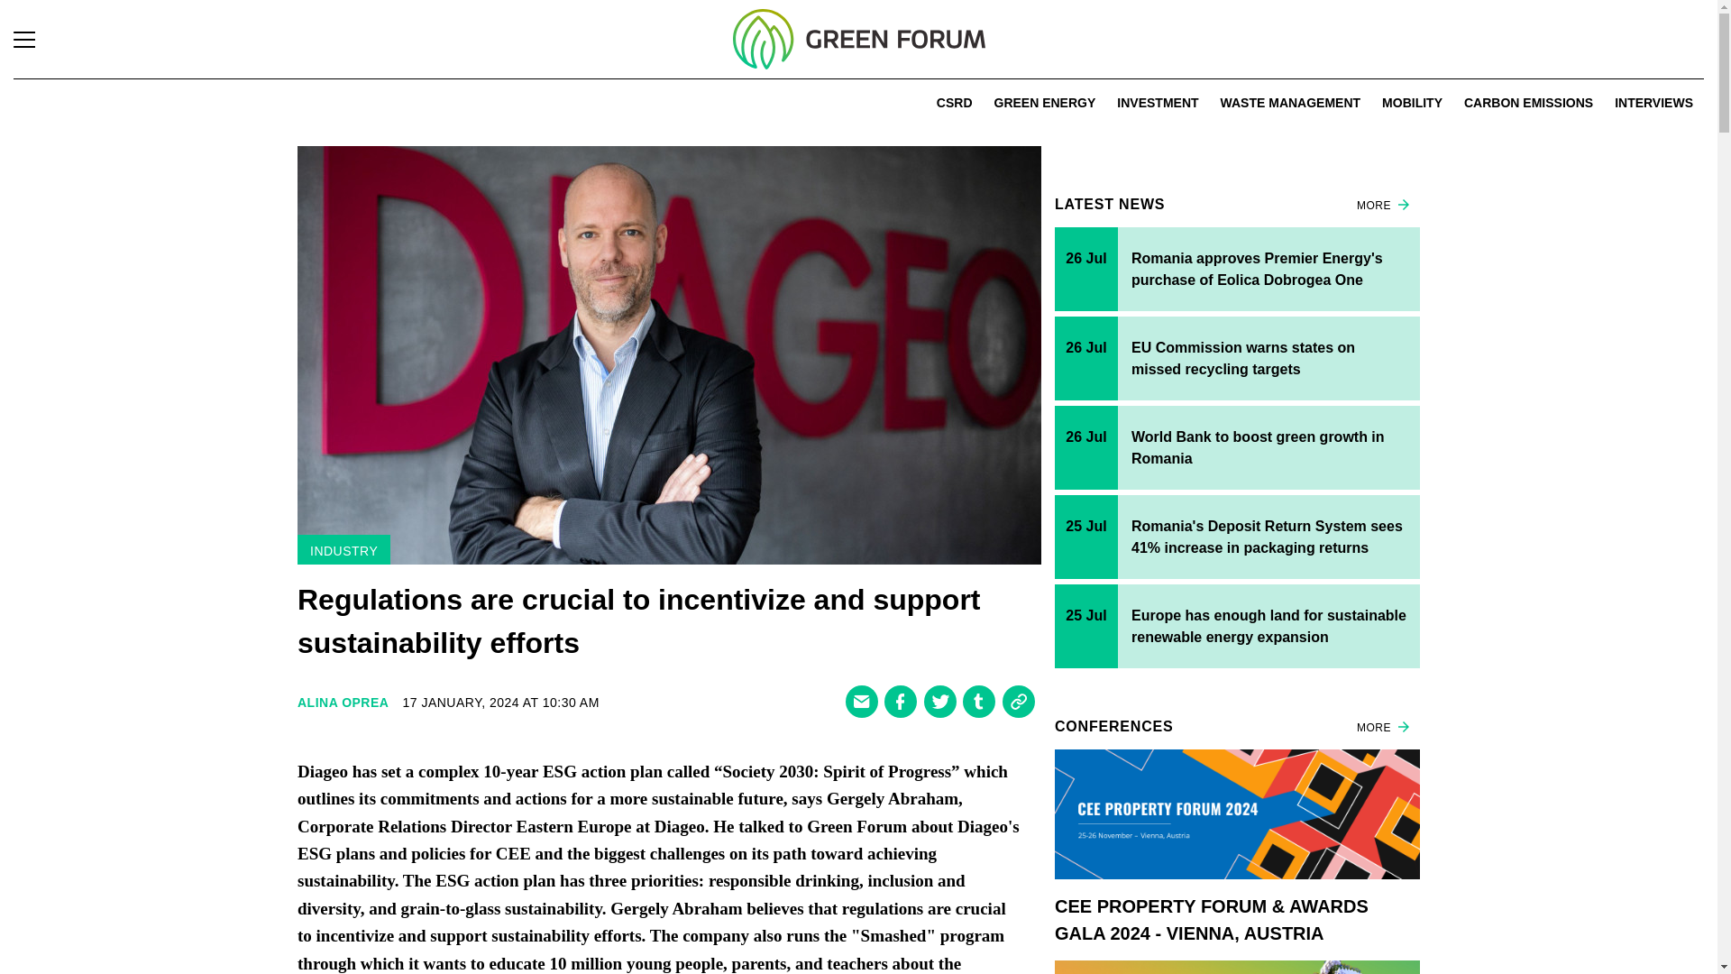 The height and width of the screenshot is (974, 1731). Describe the element at coordinates (1157, 103) in the screenshot. I see `INVESTMENT` at that location.